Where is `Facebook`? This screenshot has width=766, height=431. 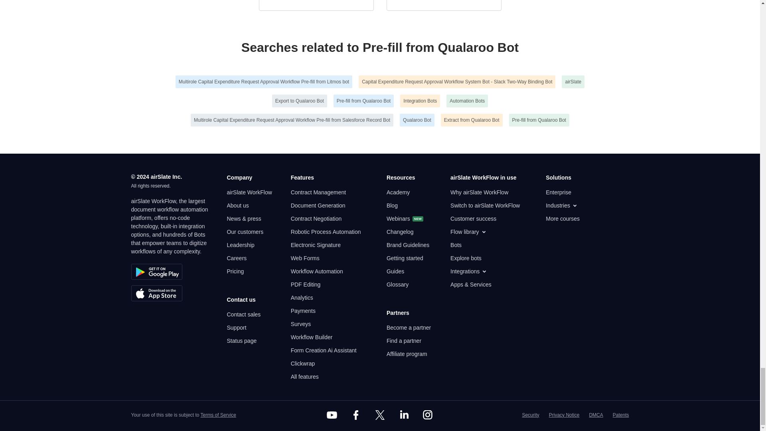
Facebook is located at coordinates (355, 415).